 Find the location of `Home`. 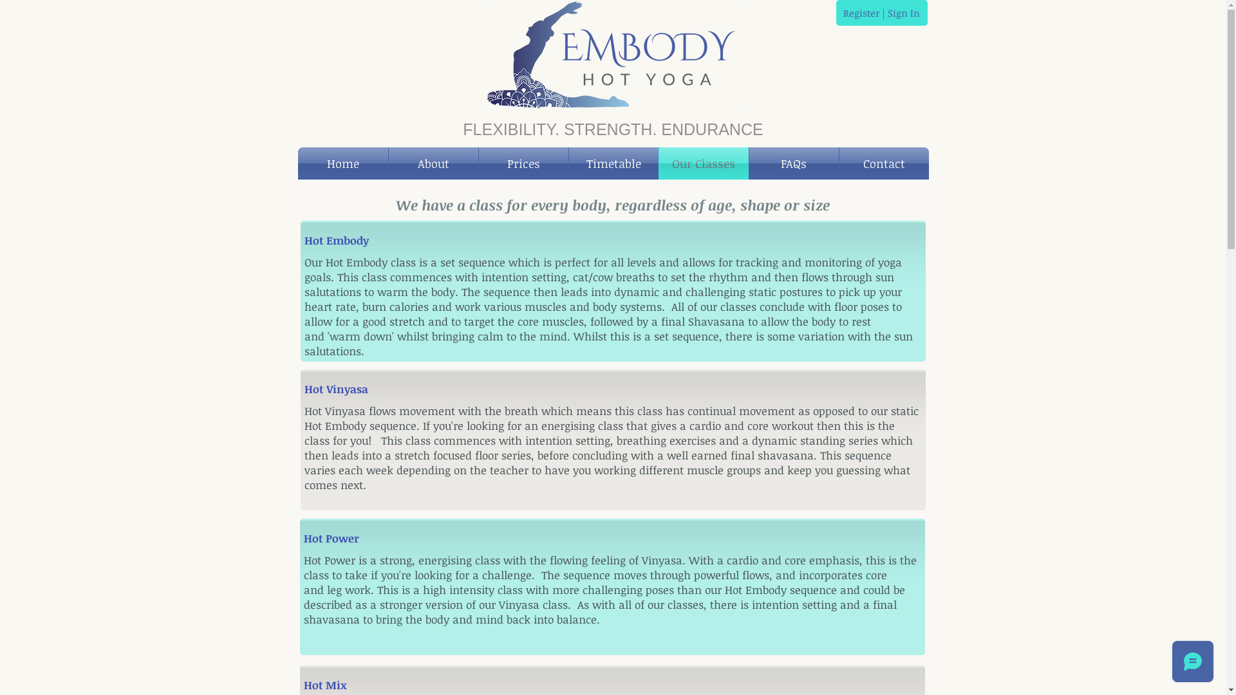

Home is located at coordinates (342, 163).